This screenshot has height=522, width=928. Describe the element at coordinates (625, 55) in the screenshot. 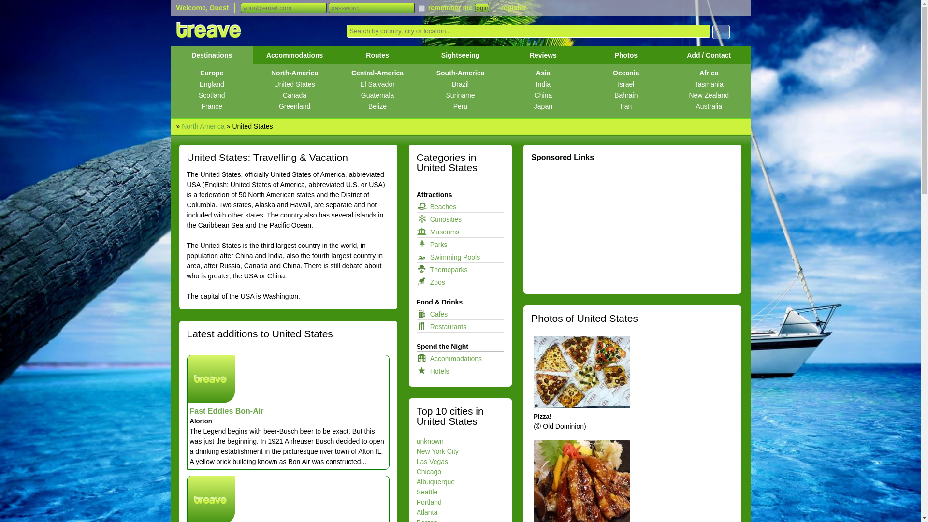

I see `Photos` at that location.